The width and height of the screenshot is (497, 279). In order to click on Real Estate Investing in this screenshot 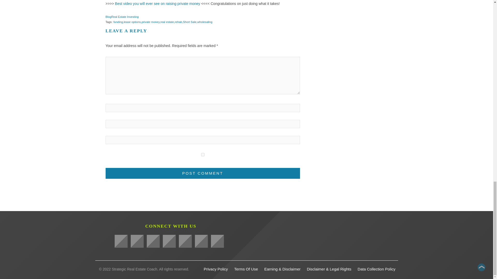, I will do `click(125, 17)`.